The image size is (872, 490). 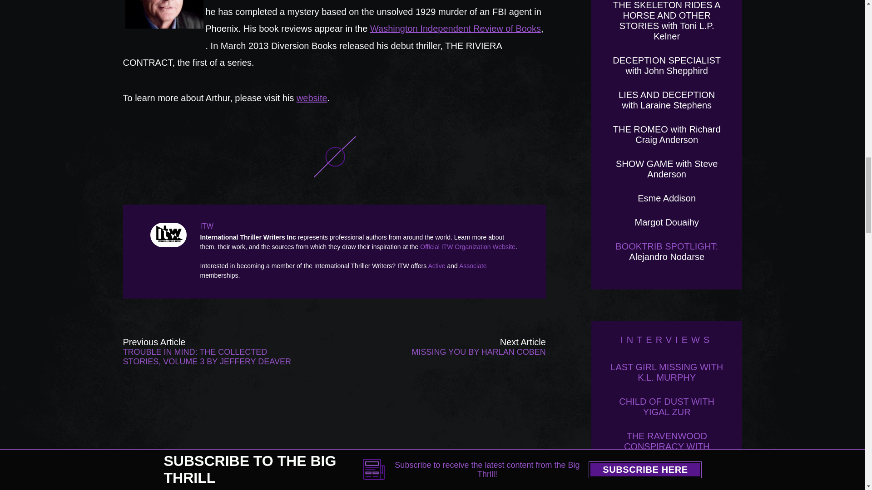 I want to click on Missing You by Harlan Coben, so click(x=461, y=352).